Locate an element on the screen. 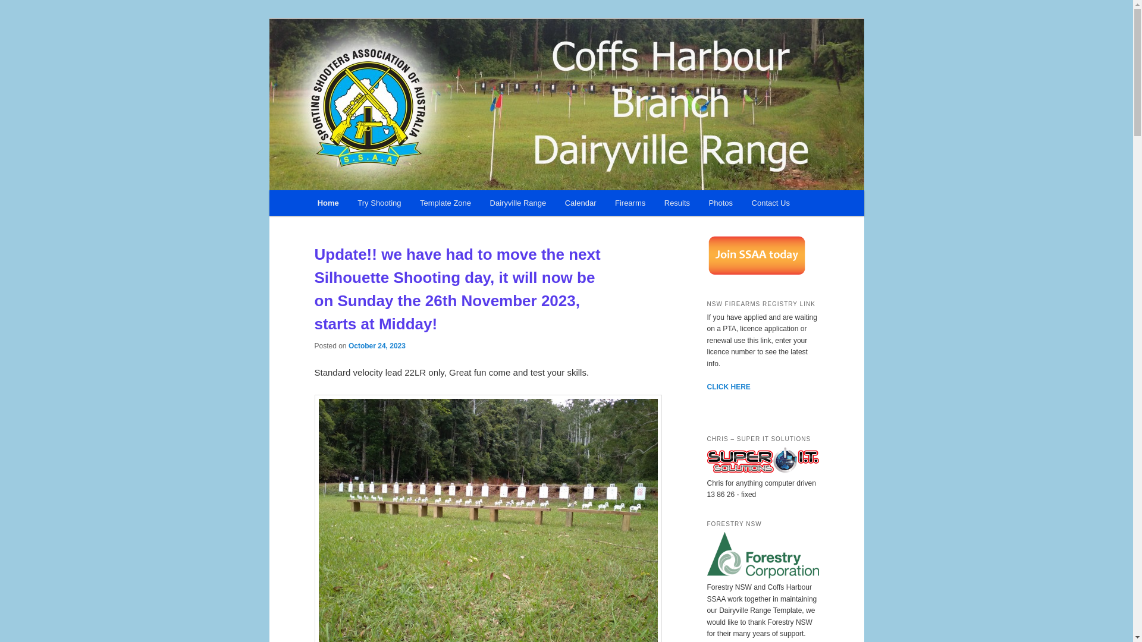 The width and height of the screenshot is (1142, 642). Template Zone is located at coordinates (445, 203).